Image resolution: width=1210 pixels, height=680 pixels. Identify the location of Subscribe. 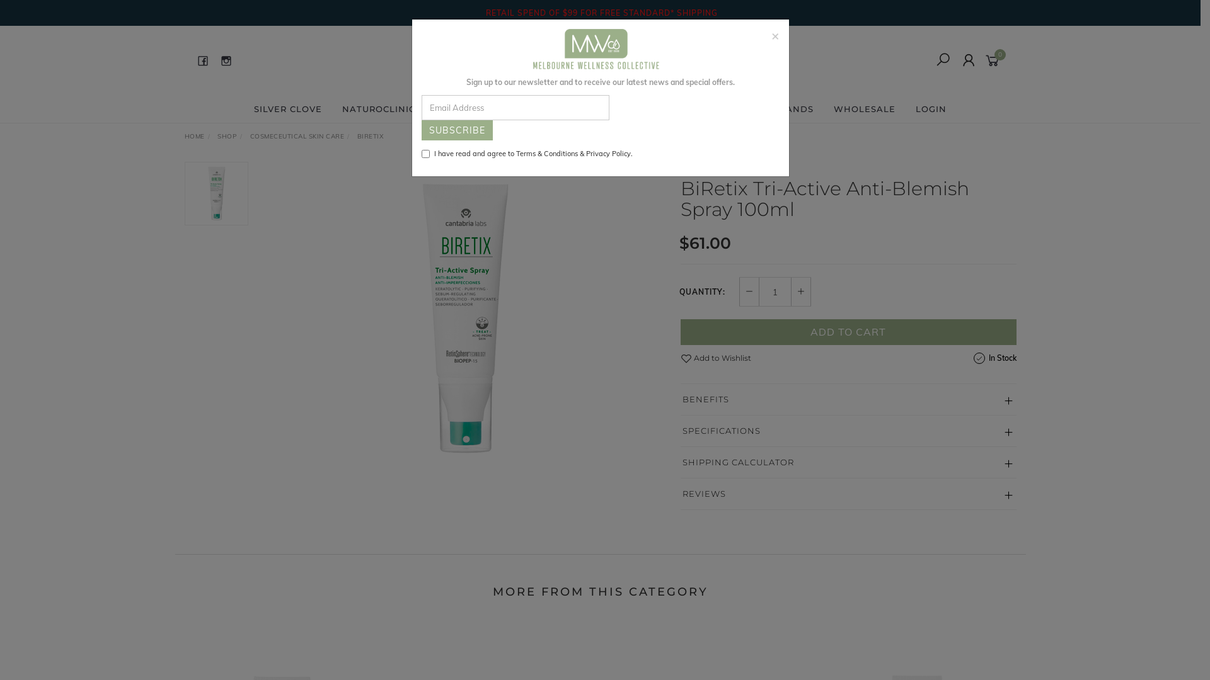
(456, 130).